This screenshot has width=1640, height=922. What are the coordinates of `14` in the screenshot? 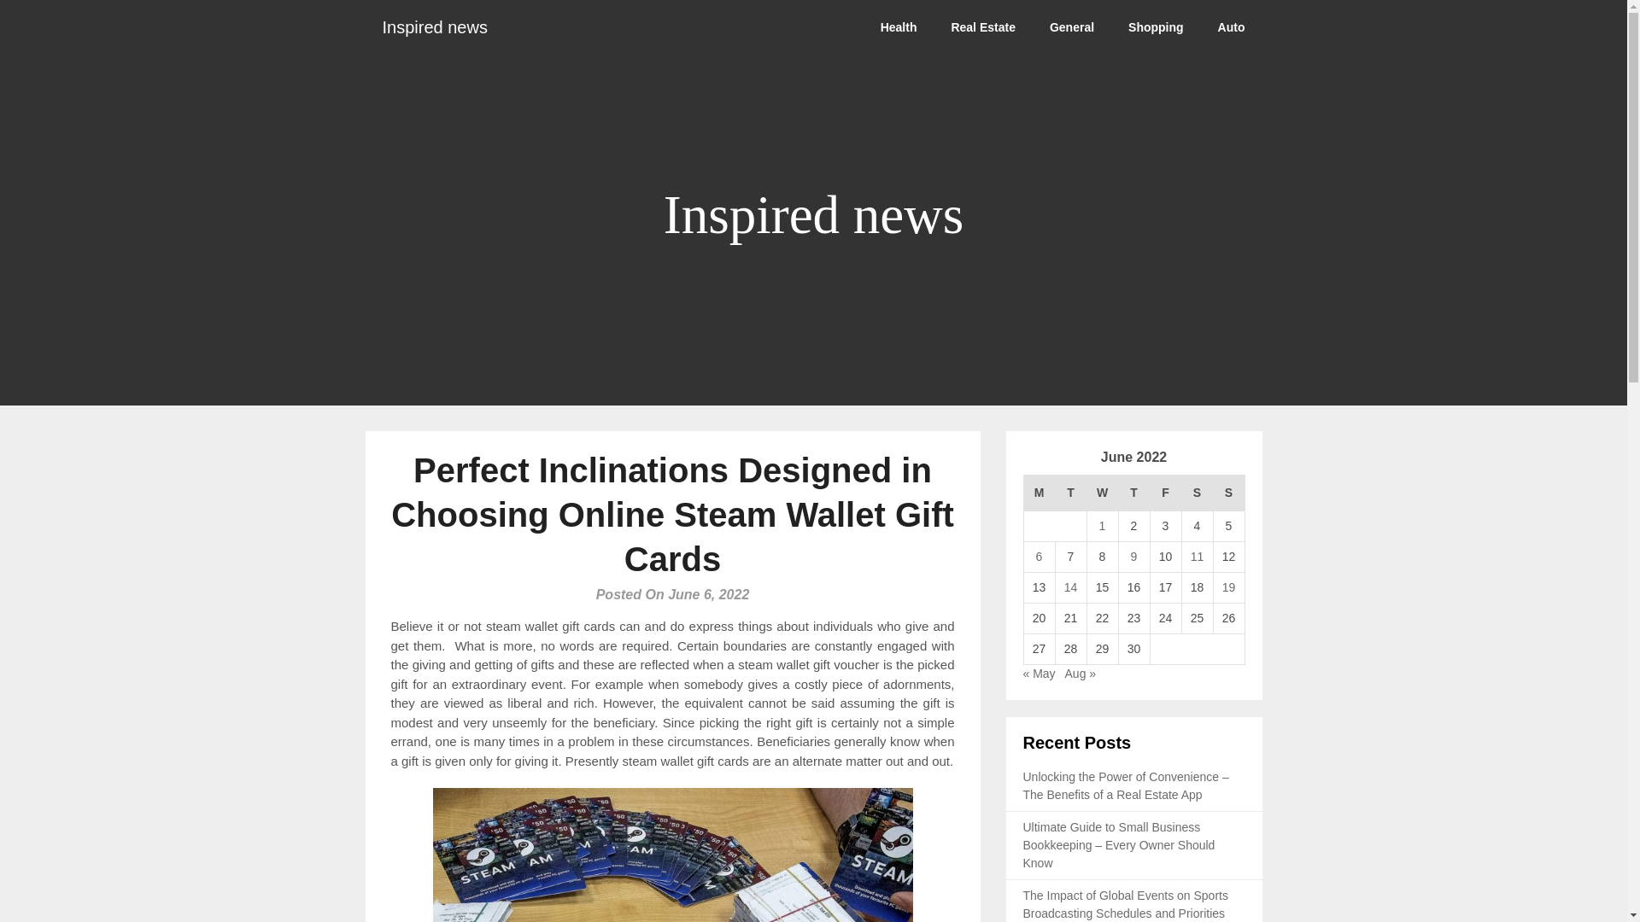 It's located at (1071, 587).